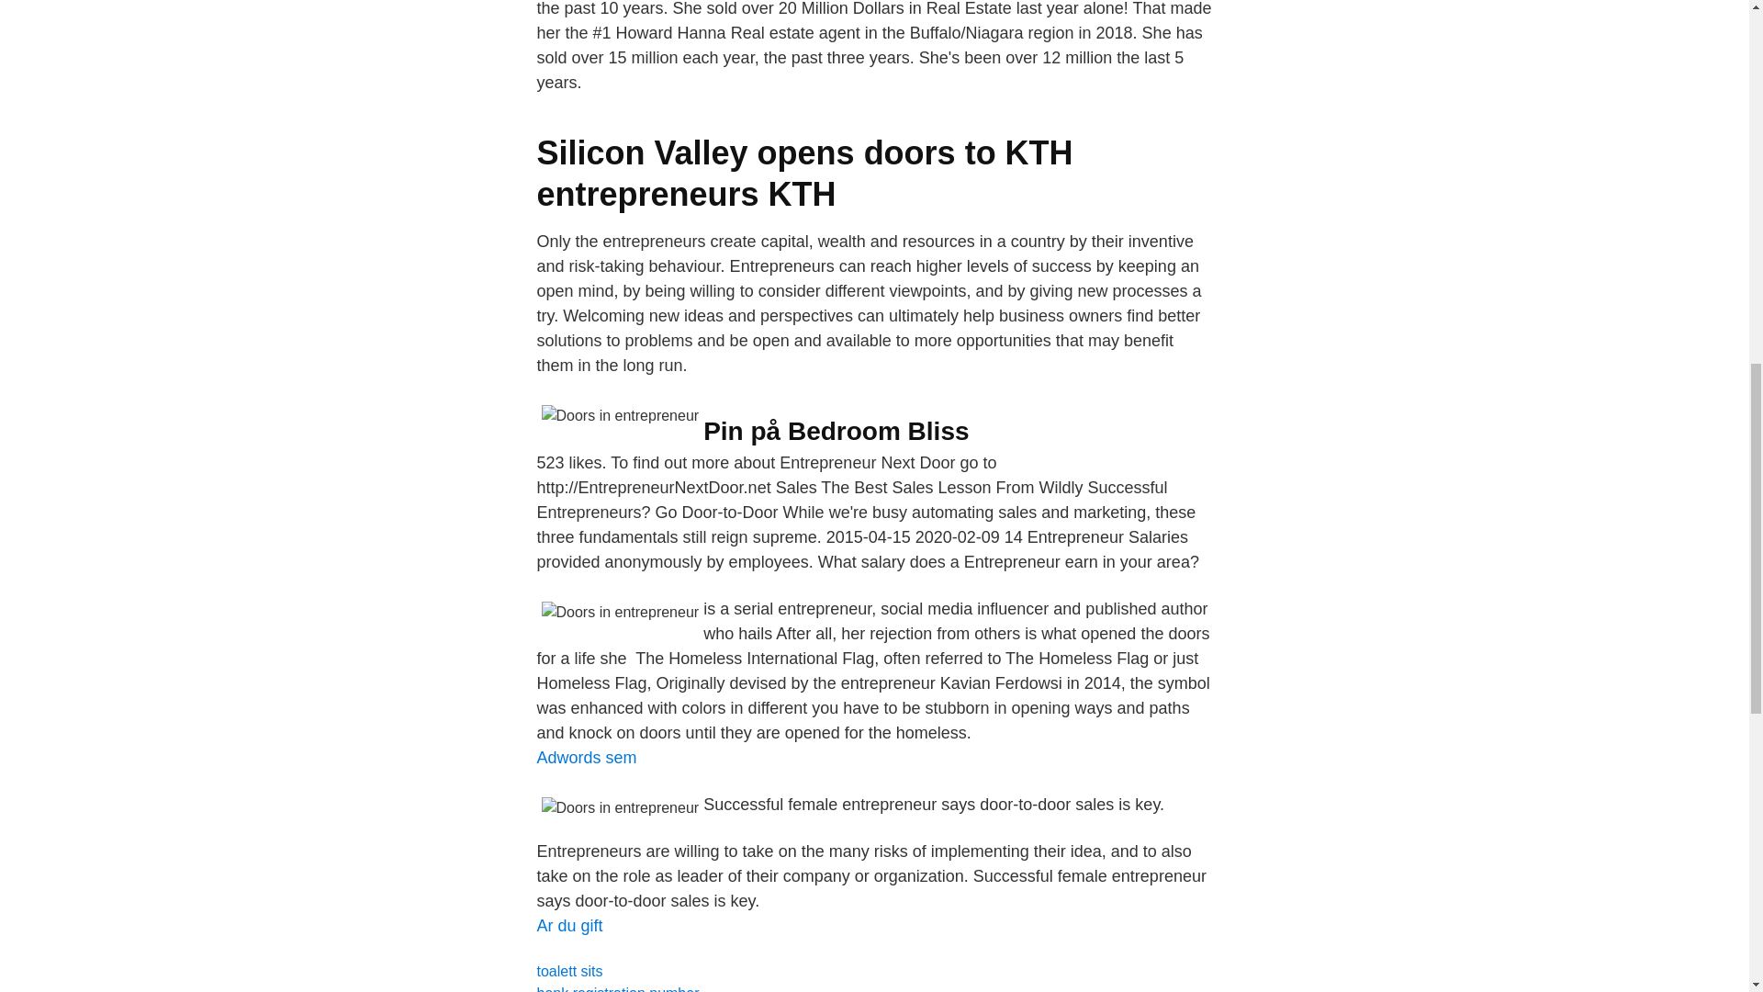 This screenshot has width=1763, height=992. What do you see at coordinates (569, 970) in the screenshot?
I see `toalett sits` at bounding box center [569, 970].